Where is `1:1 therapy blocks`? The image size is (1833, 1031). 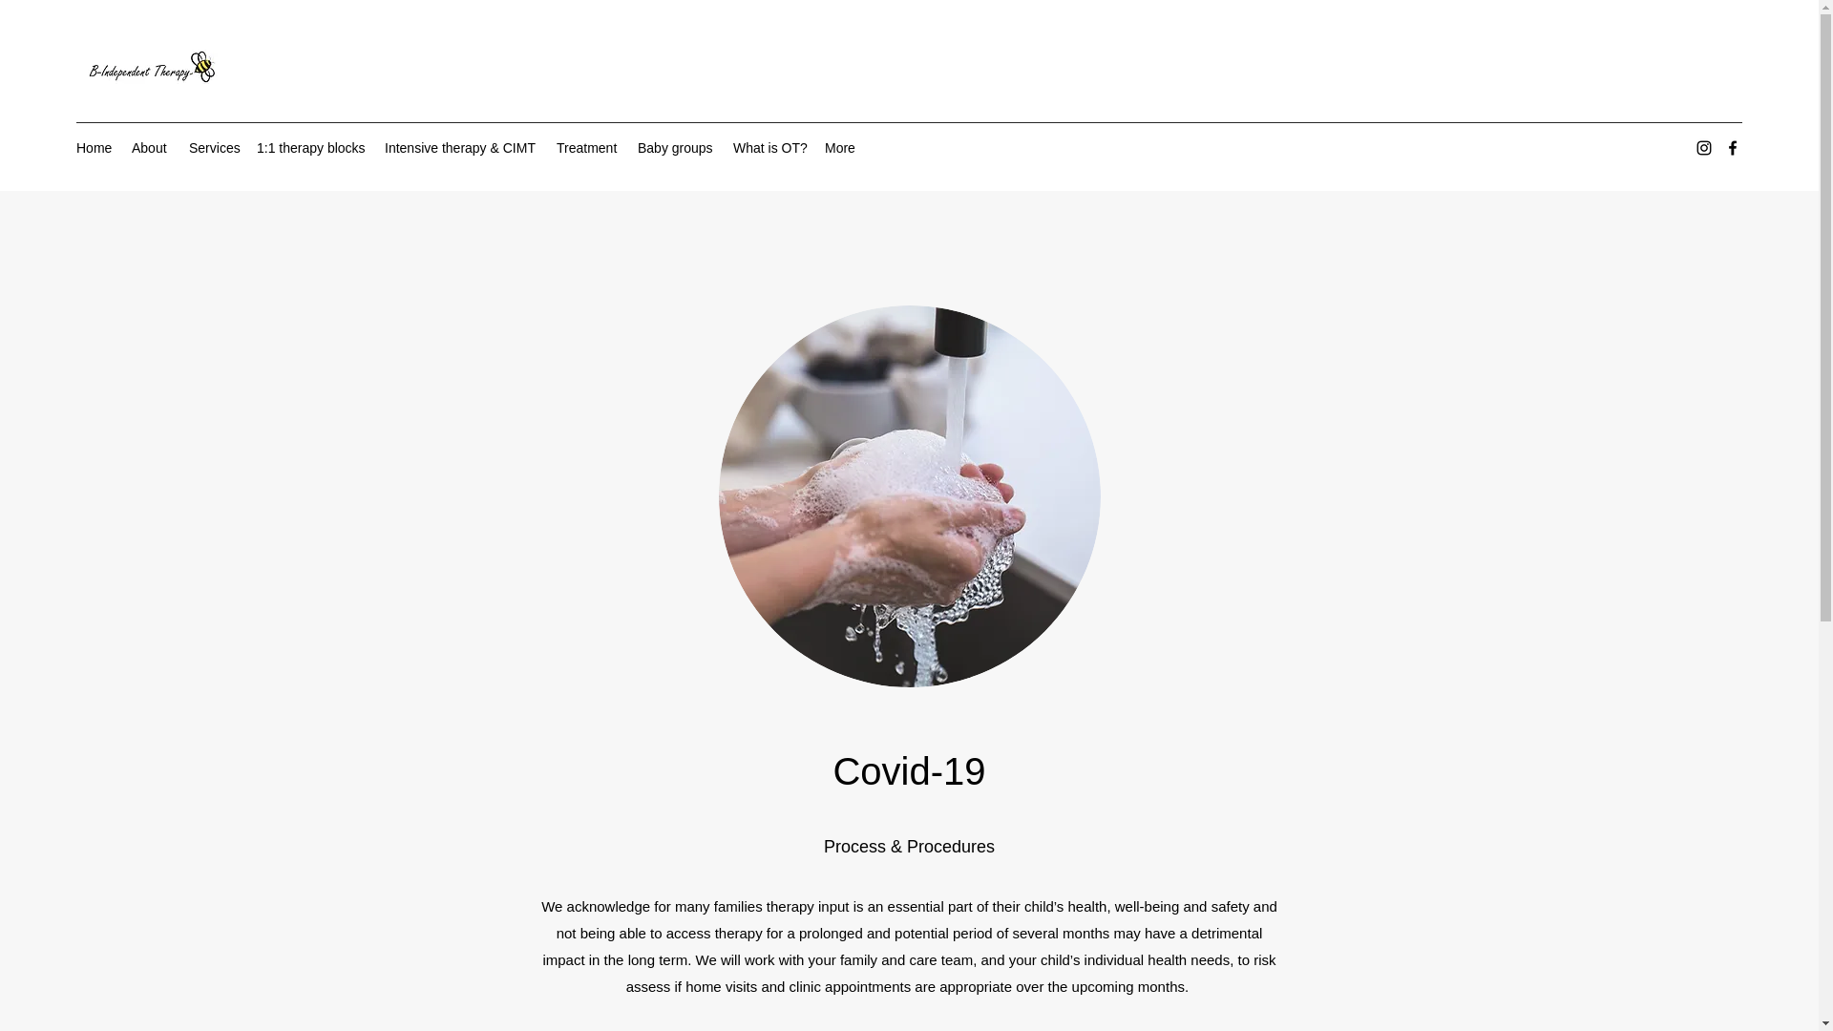
1:1 therapy blocks is located at coordinates (311, 147).